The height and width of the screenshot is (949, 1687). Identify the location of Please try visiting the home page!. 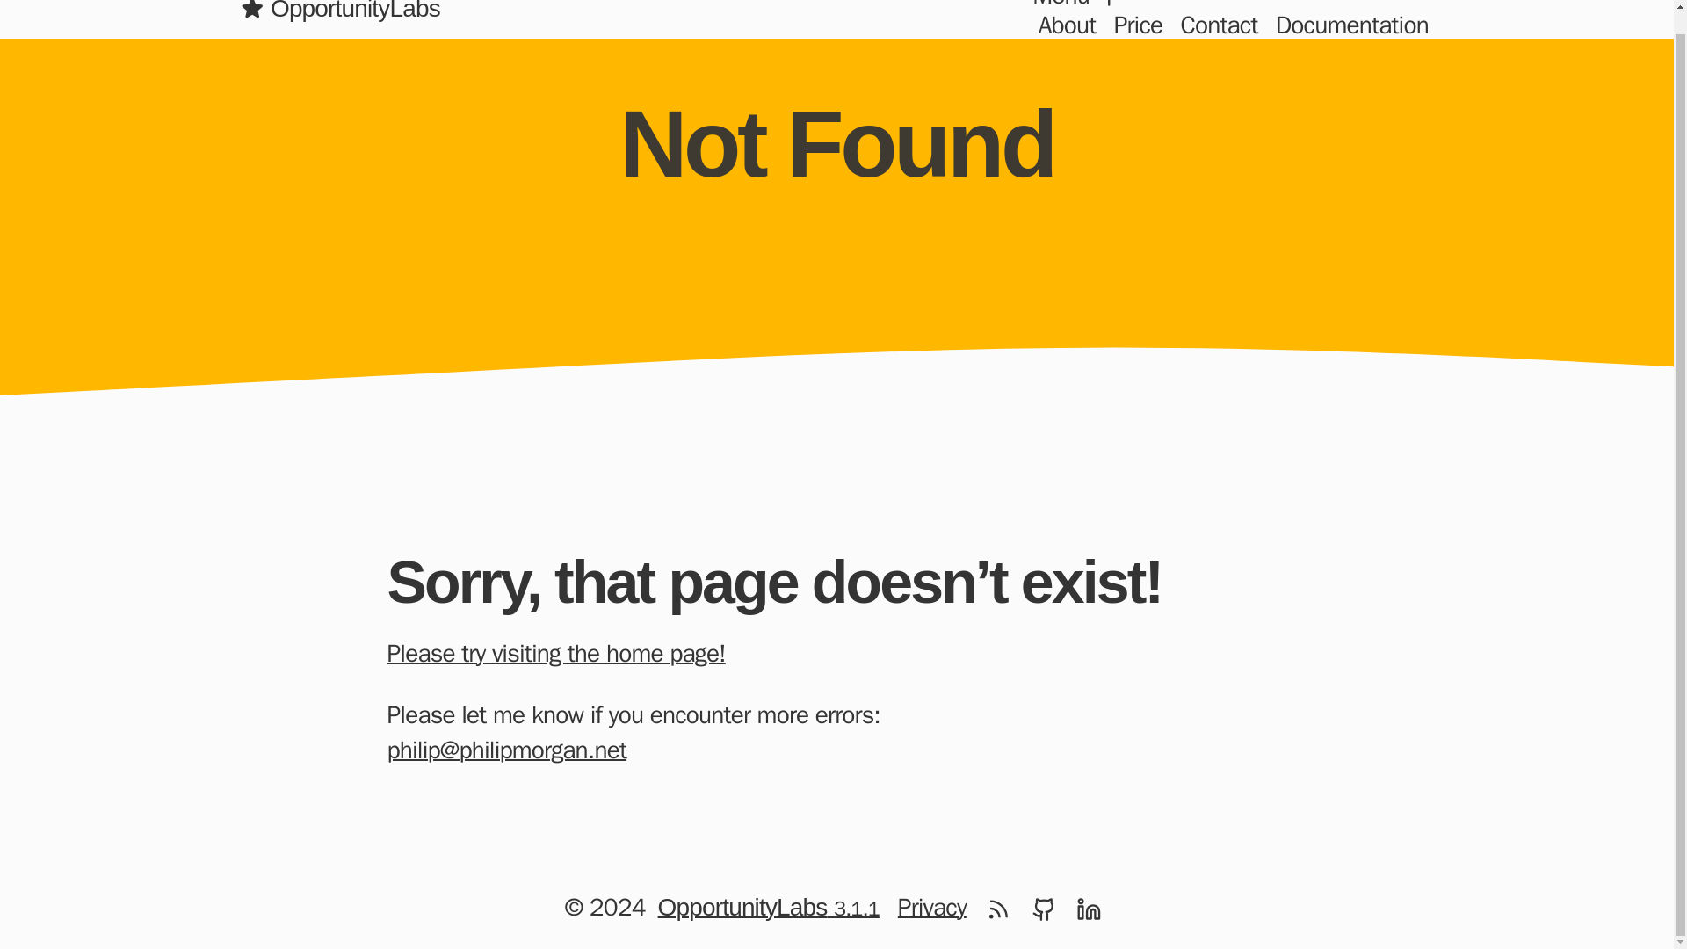
(566, 653).